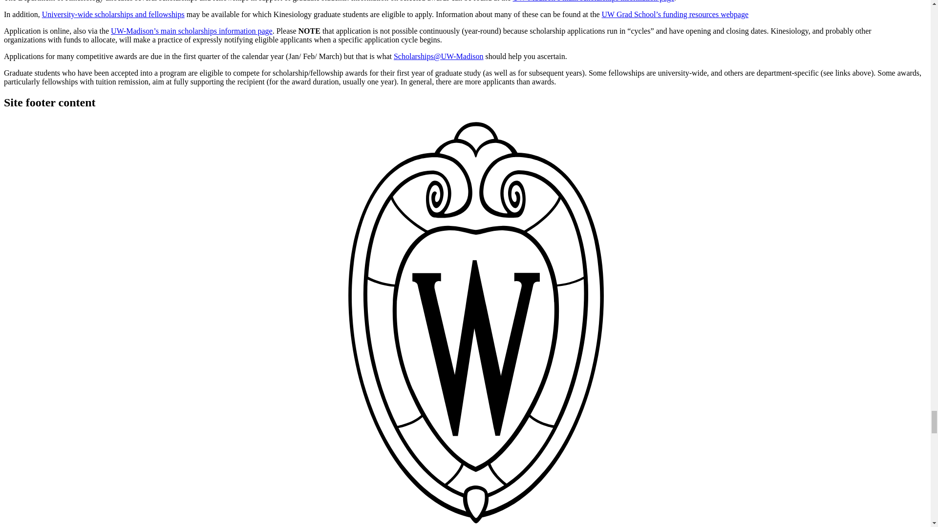 This screenshot has height=527, width=938. I want to click on University-wide scholarships and fellowships, so click(113, 14).